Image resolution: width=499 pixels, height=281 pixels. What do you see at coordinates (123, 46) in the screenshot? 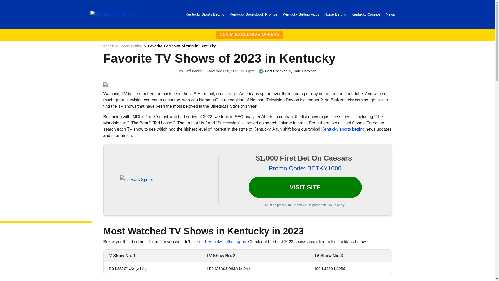
I see `Kentucky Sports Betting` at bounding box center [123, 46].